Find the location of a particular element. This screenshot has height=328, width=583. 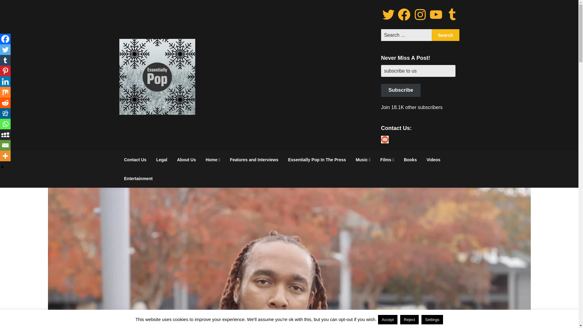

About Us is located at coordinates (186, 160).